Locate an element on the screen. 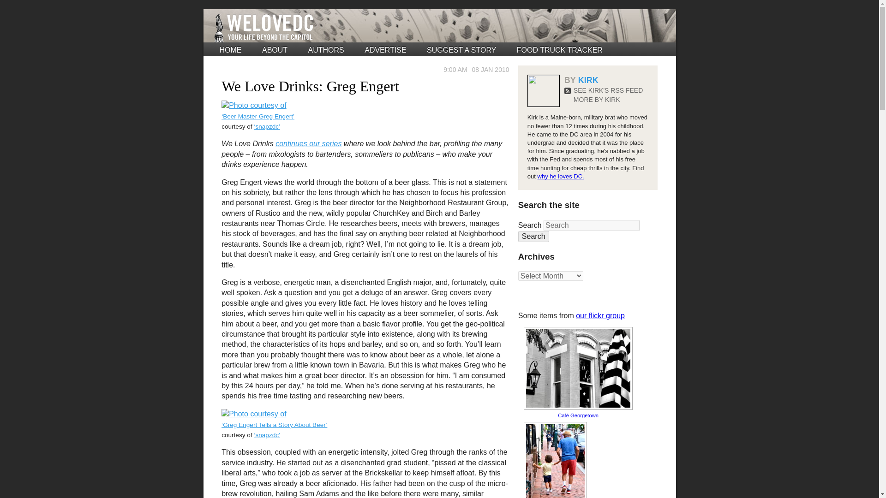  ADVERTISE is located at coordinates (385, 50).